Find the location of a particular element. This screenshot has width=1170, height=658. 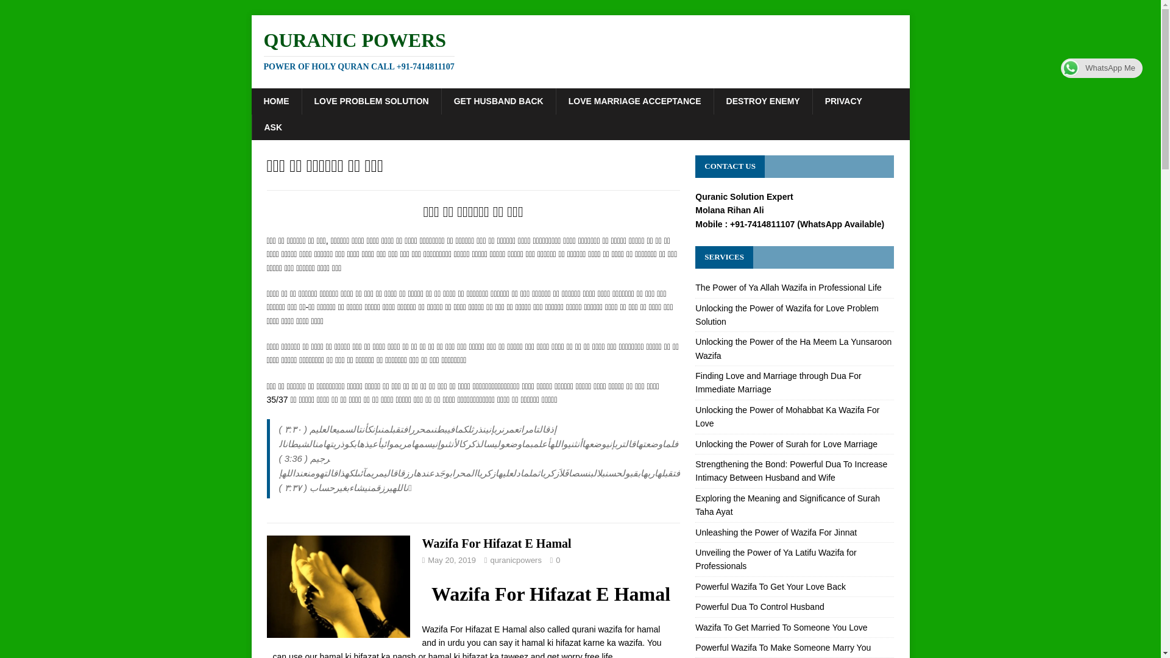

quranicpowers is located at coordinates (516, 559).